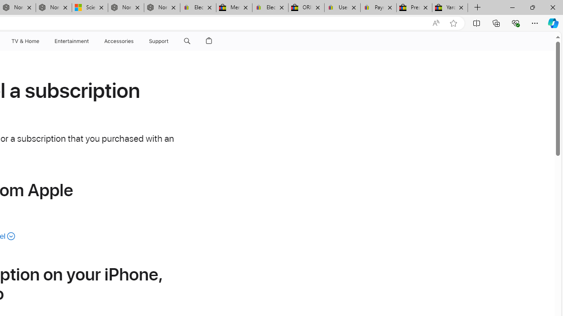  Describe the element at coordinates (91, 41) in the screenshot. I see `Entertainment menu` at that location.